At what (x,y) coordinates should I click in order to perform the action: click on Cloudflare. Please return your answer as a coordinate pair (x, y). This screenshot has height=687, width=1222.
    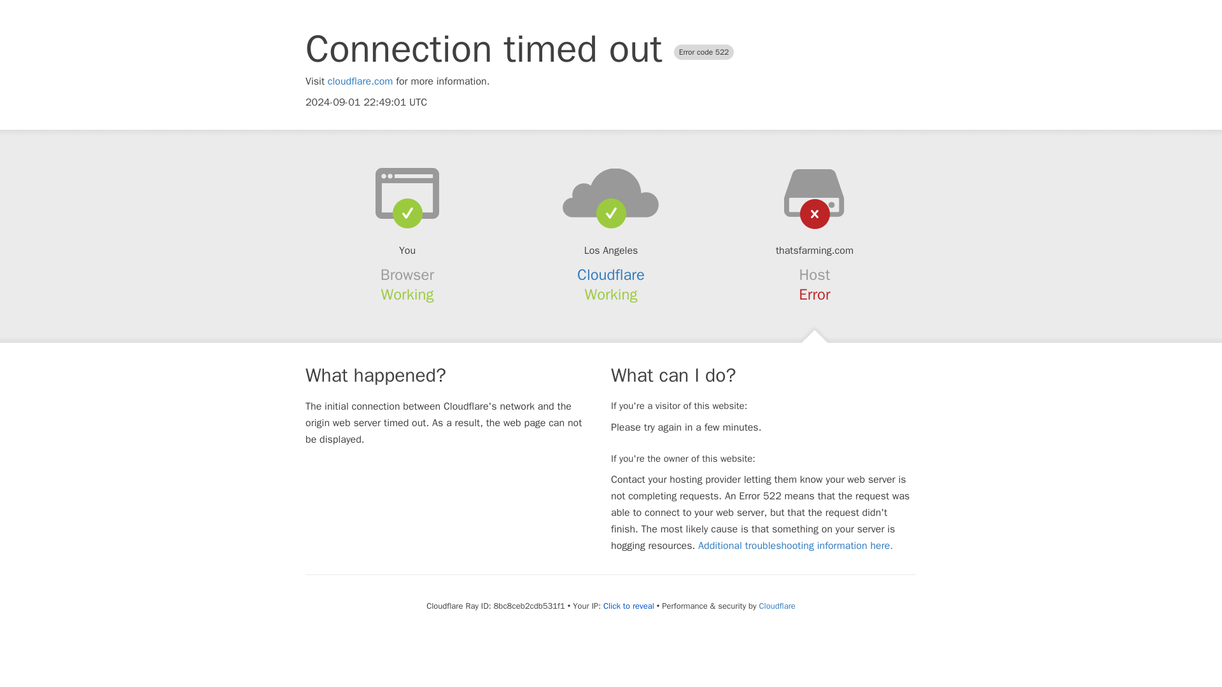
    Looking at the image, I should click on (776, 606).